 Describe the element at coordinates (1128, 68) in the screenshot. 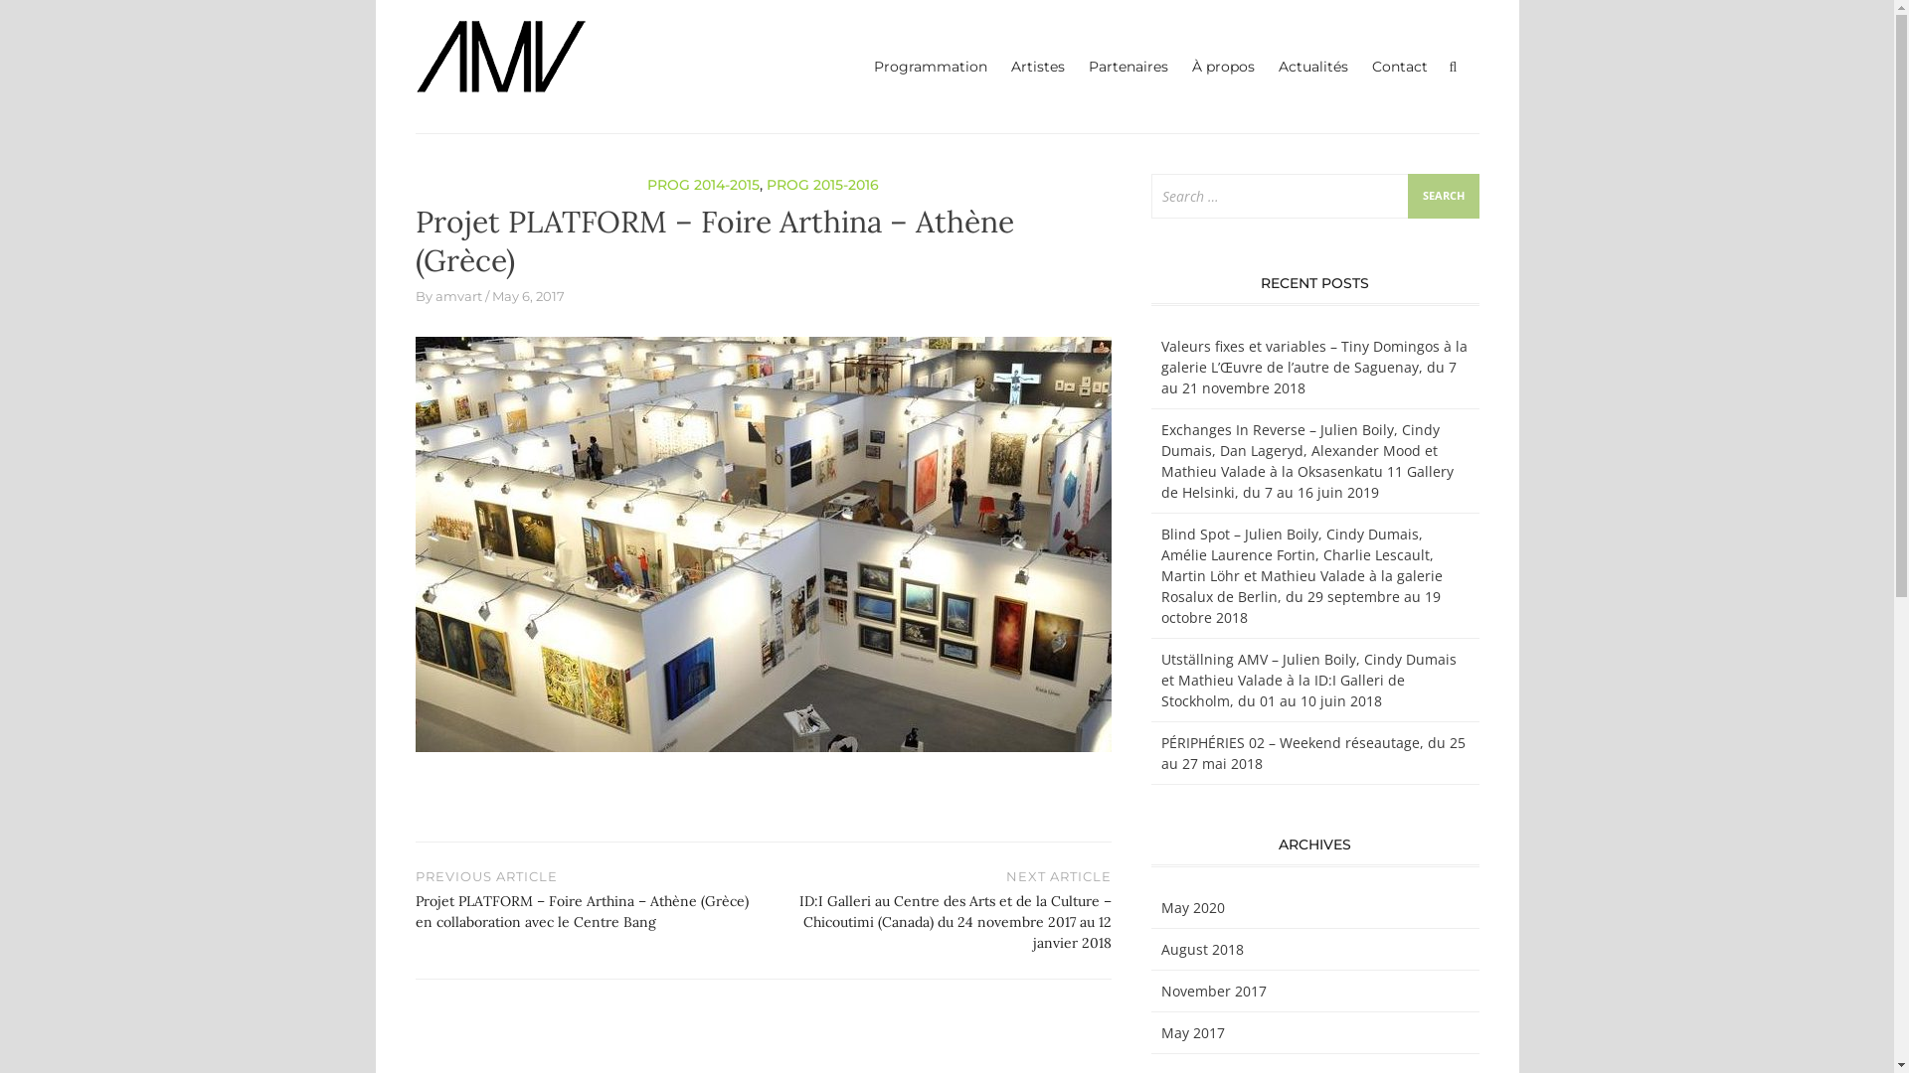

I see `Partenaires` at that location.